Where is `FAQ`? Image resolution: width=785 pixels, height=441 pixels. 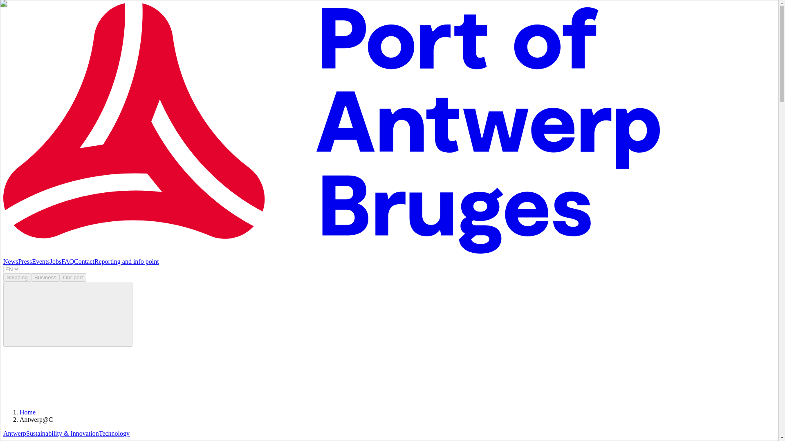
FAQ is located at coordinates (67, 261).